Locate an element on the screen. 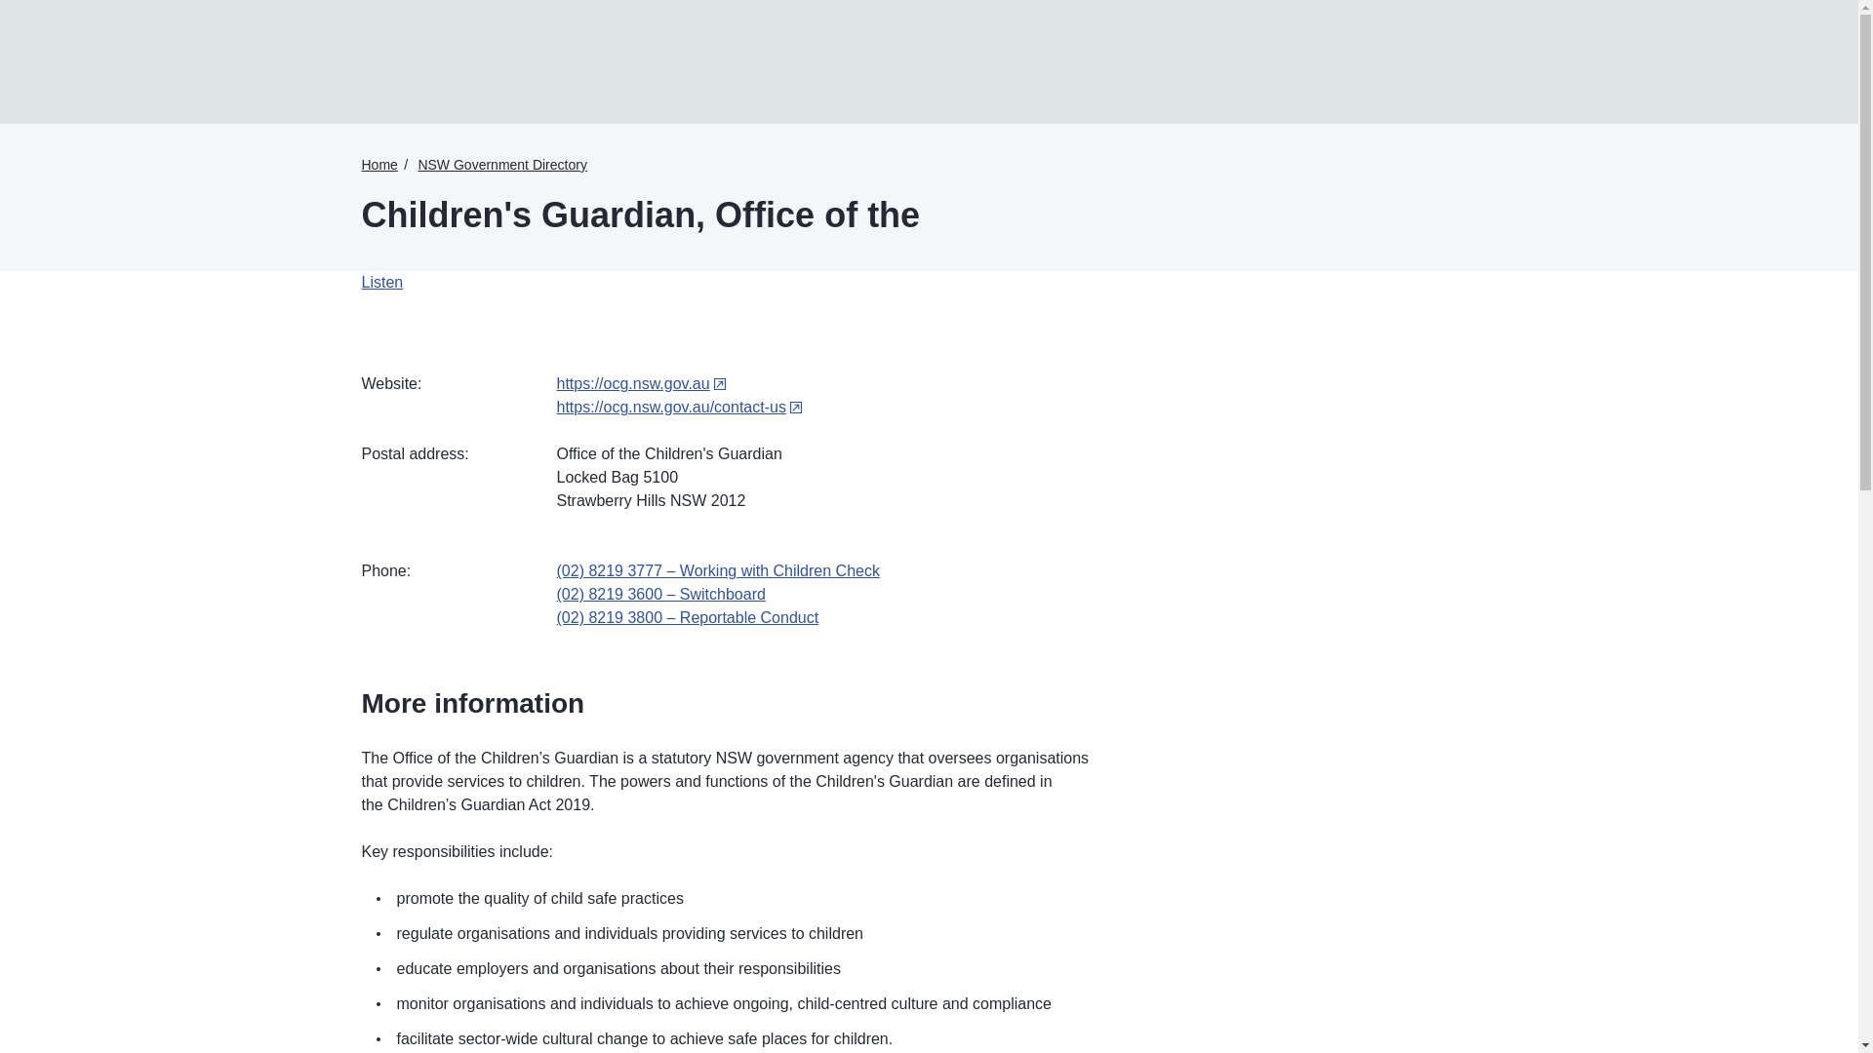  NSW Government Directory is located at coordinates (501, 164).